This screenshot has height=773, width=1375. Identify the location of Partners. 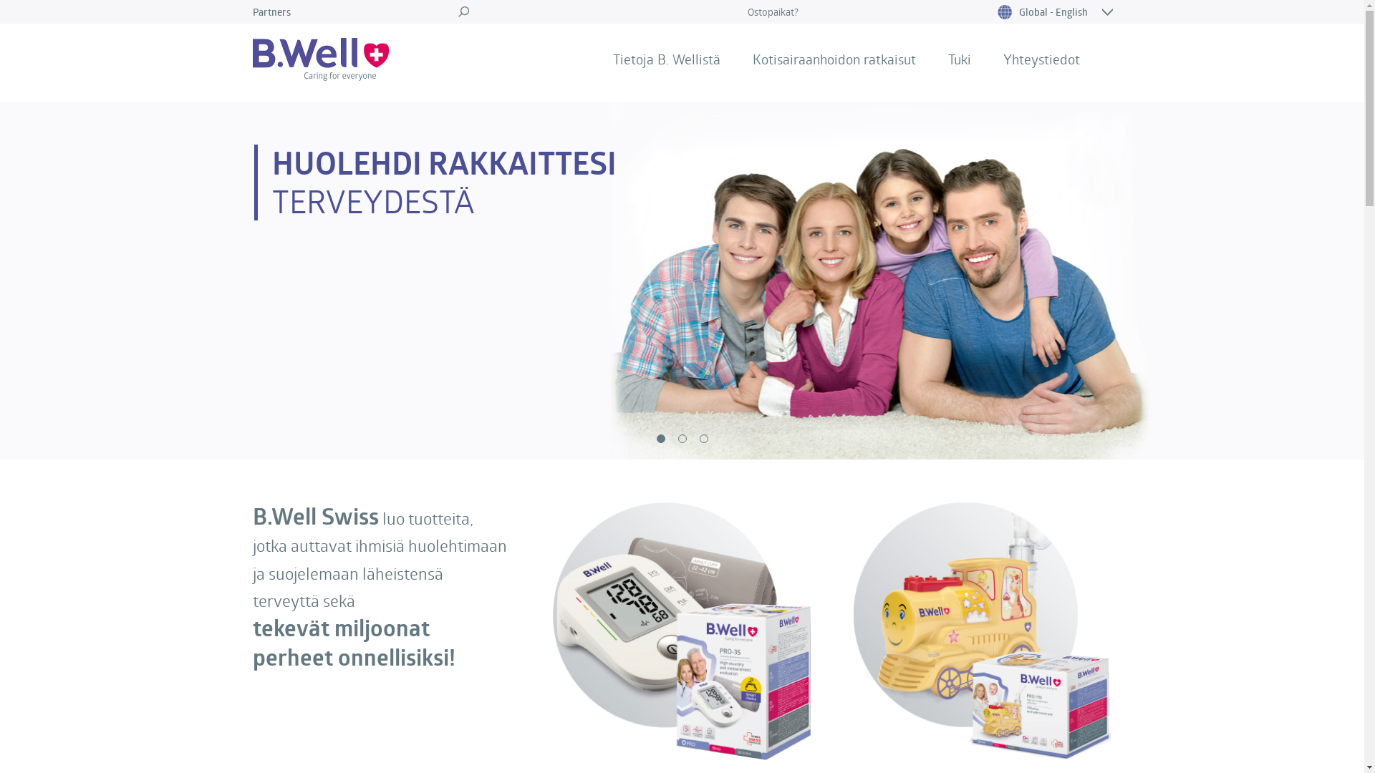
(271, 11).